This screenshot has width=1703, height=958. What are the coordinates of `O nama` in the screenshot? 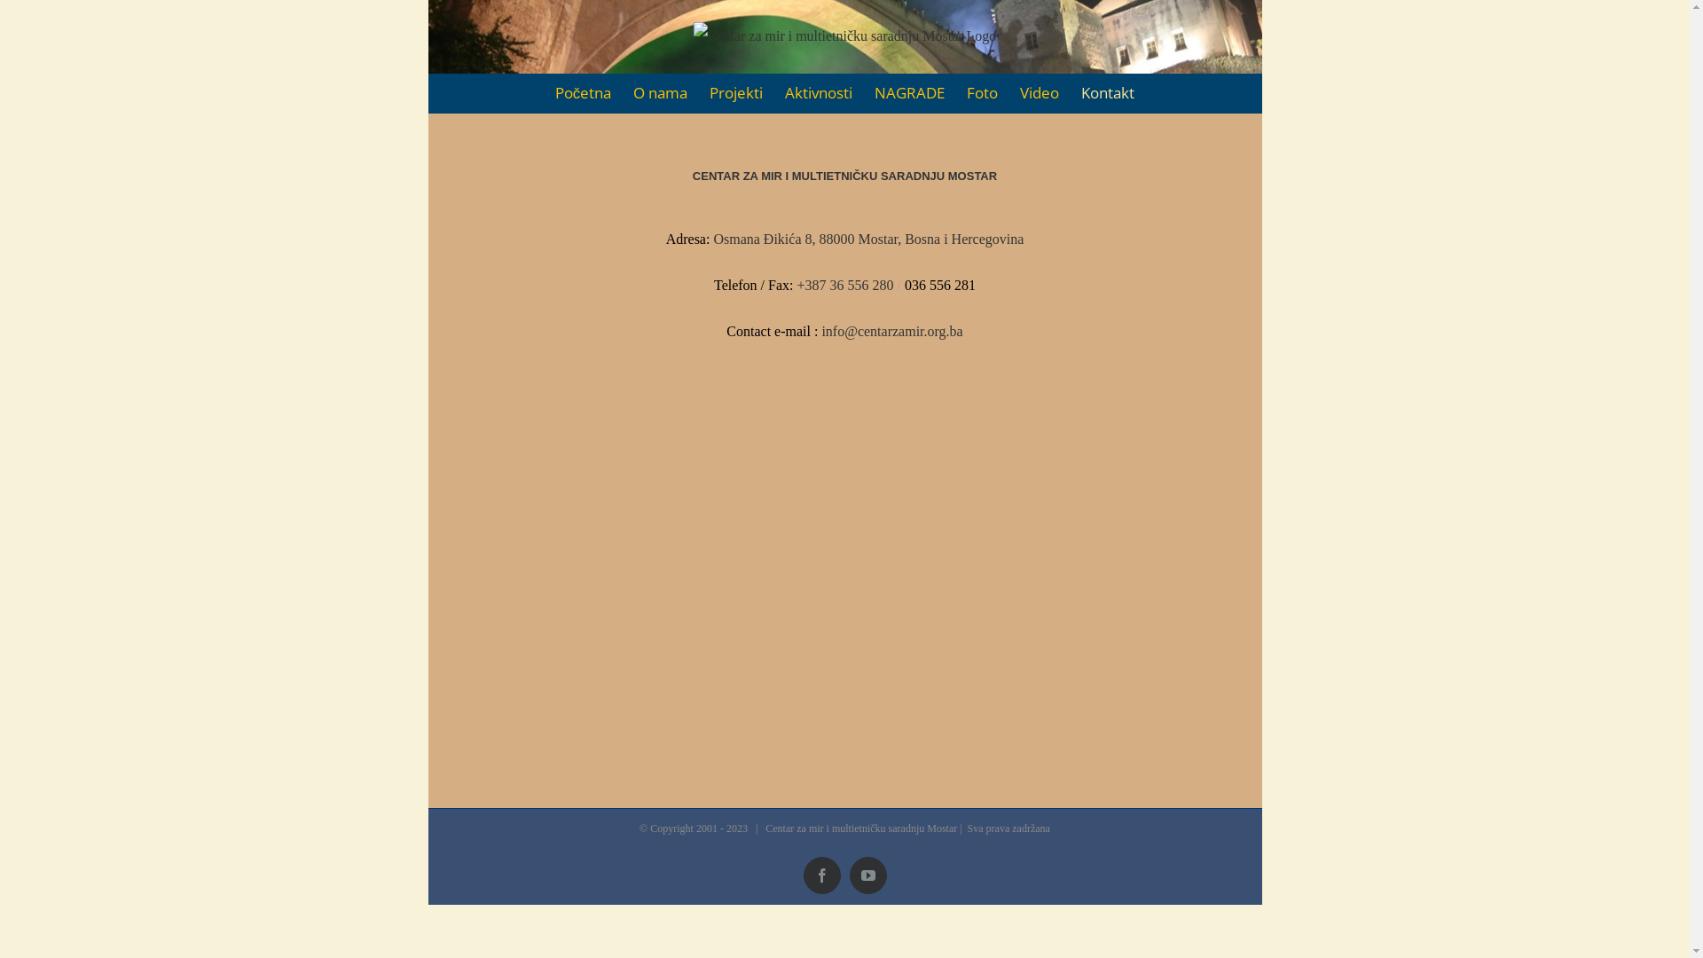 It's located at (660, 93).